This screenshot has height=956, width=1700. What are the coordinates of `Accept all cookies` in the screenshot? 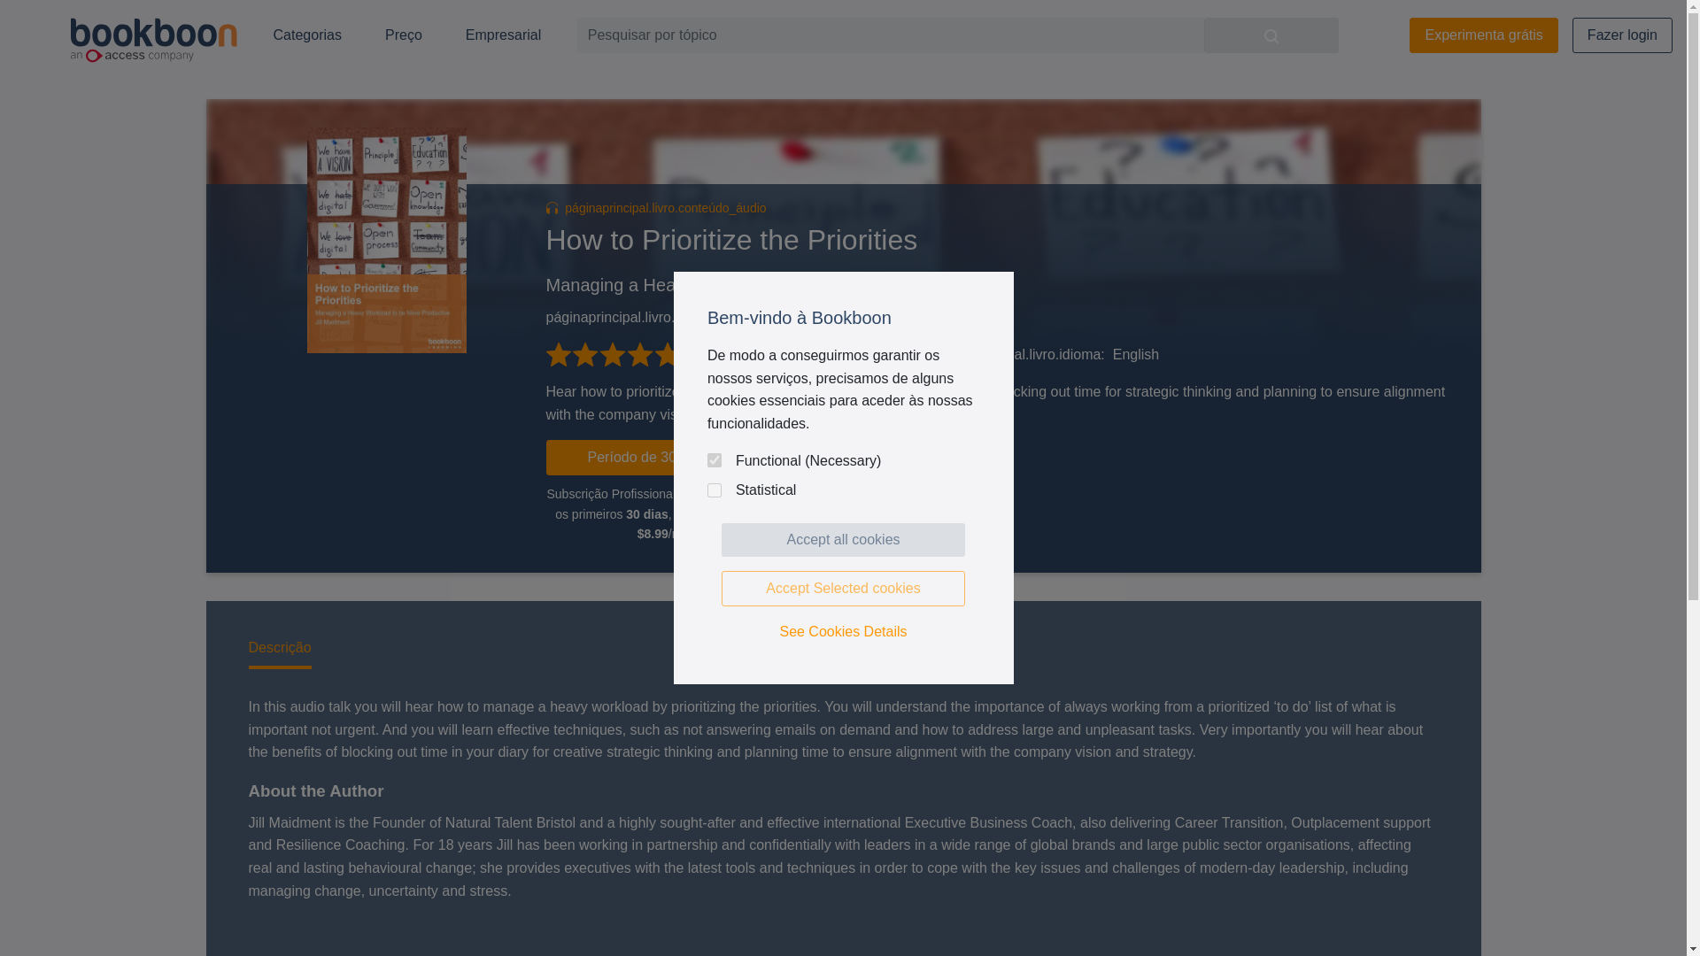 It's located at (843, 539).